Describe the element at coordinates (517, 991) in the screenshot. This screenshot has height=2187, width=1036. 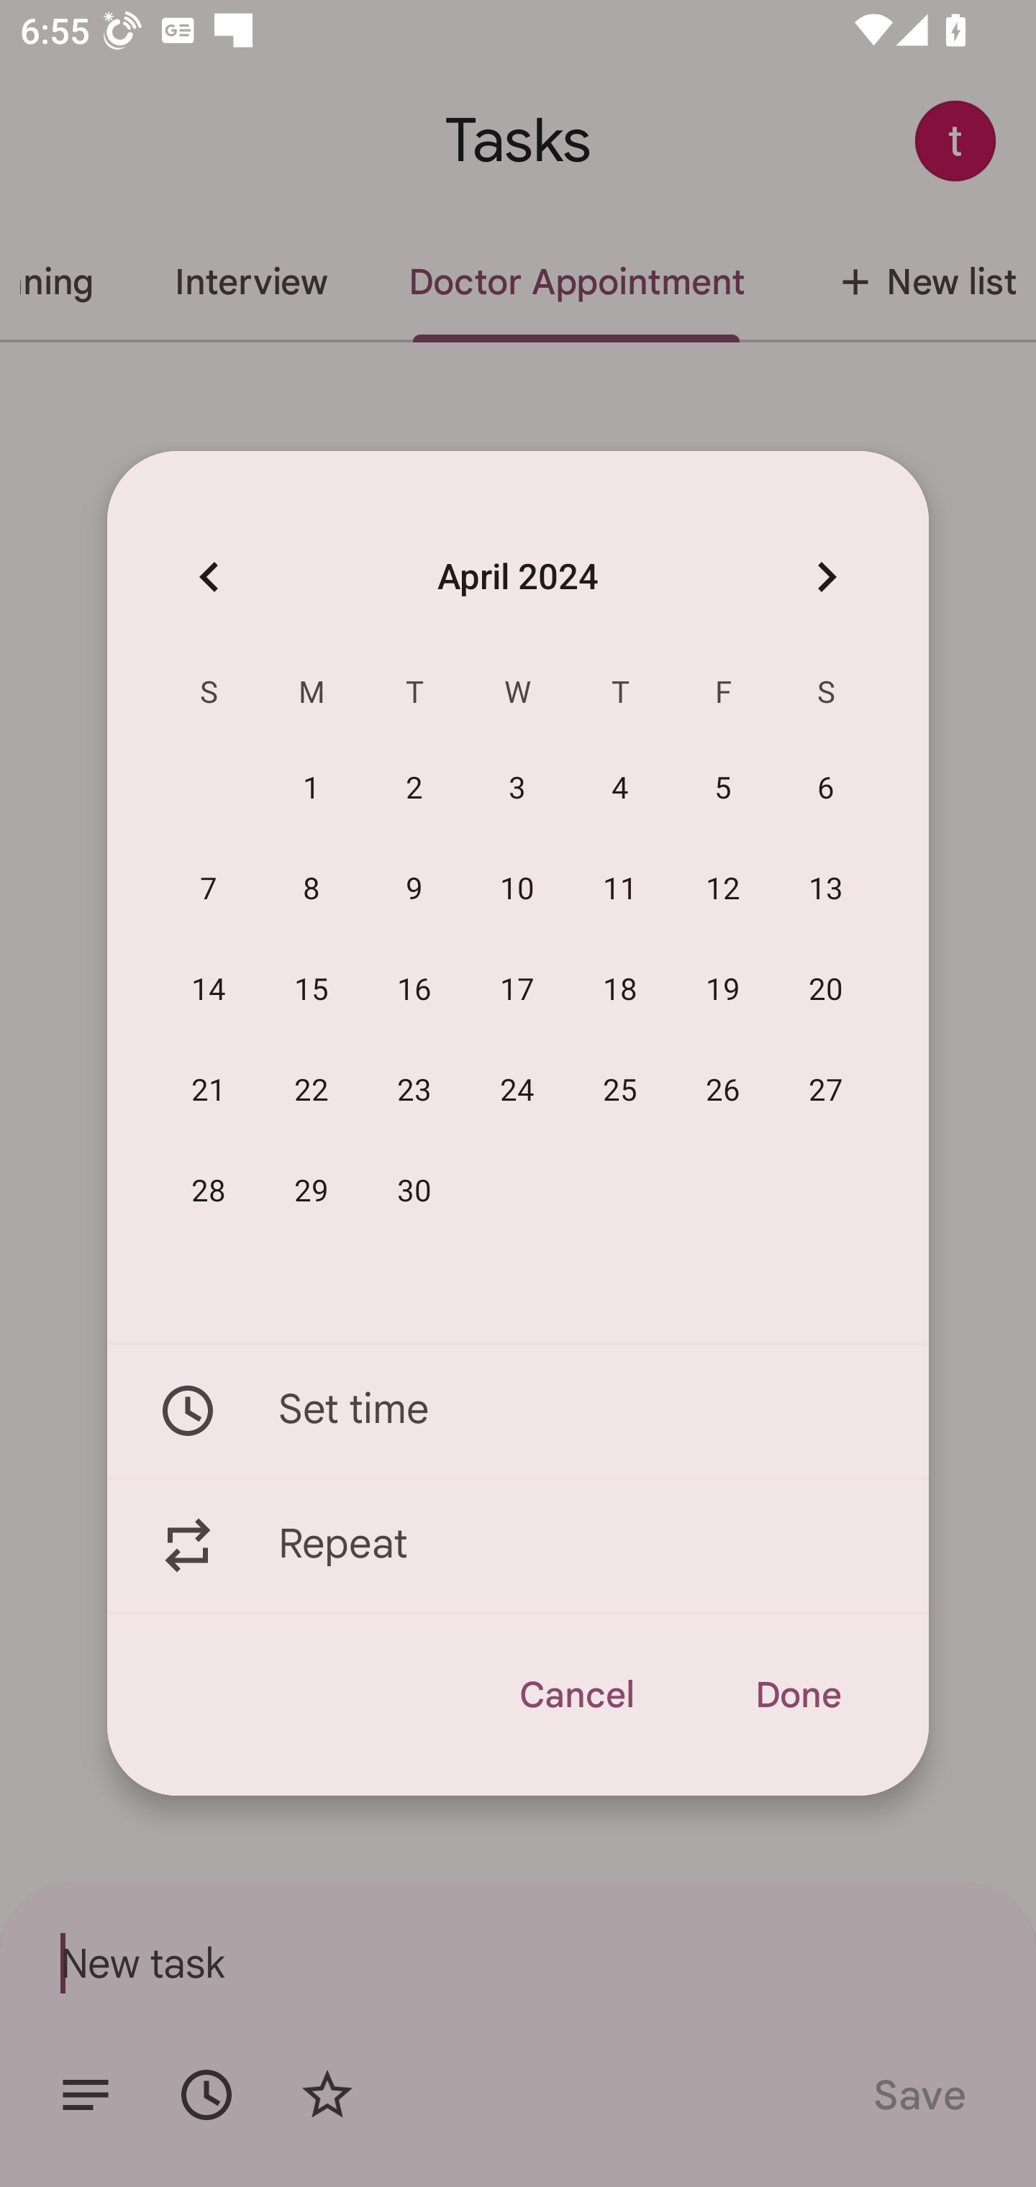
I see `17 17 April 2024` at that location.